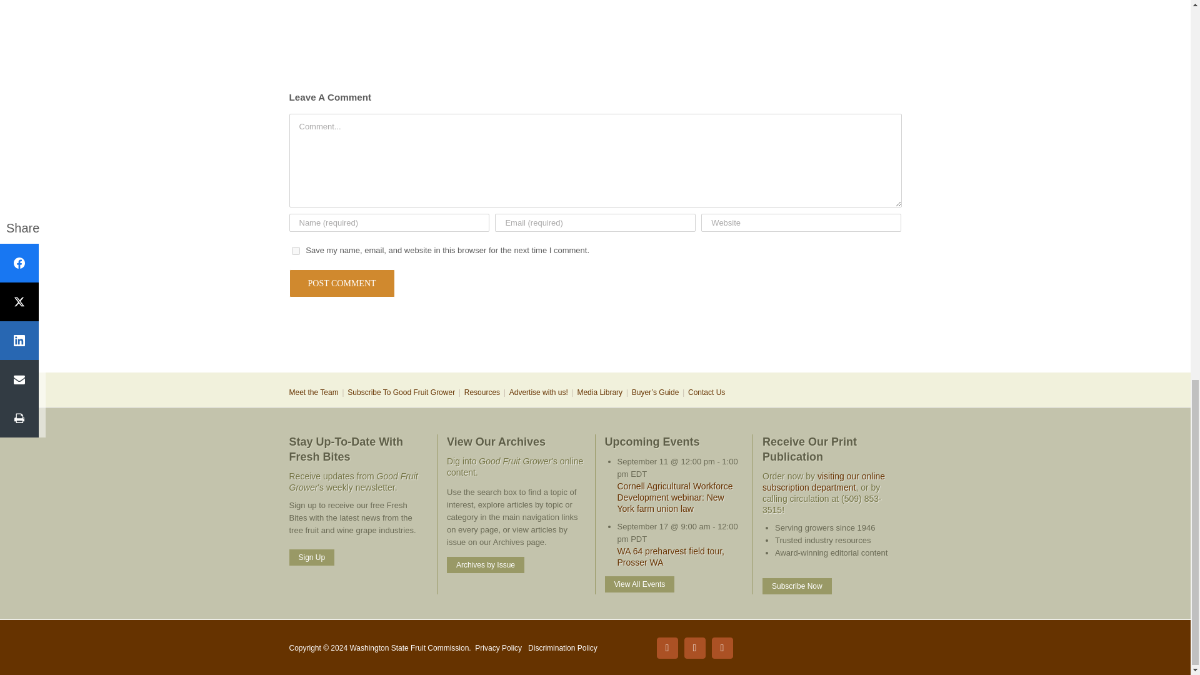 Image resolution: width=1200 pixels, height=675 pixels. Describe the element at coordinates (721, 647) in the screenshot. I see `YouTube` at that location.